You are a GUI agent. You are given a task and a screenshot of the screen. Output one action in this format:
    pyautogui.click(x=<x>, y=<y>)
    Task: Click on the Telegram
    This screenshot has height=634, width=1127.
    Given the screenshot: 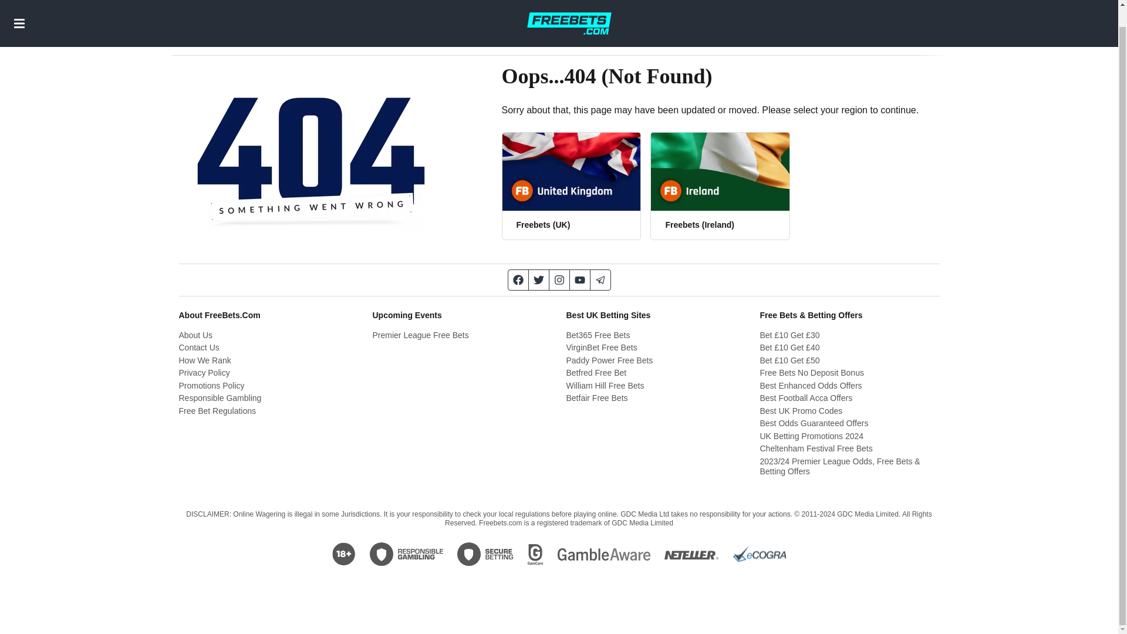 What is the action you would take?
    pyautogui.click(x=600, y=279)
    